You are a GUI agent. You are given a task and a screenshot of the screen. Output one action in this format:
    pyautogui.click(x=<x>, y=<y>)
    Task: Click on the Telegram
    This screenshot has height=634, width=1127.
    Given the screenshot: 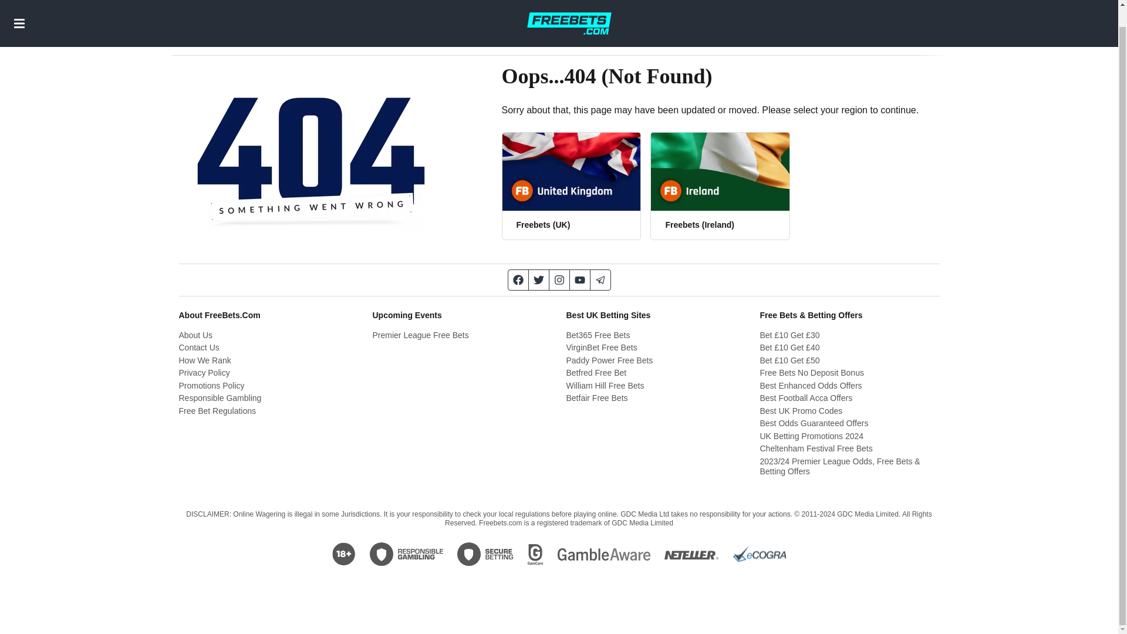 What is the action you would take?
    pyautogui.click(x=600, y=279)
    